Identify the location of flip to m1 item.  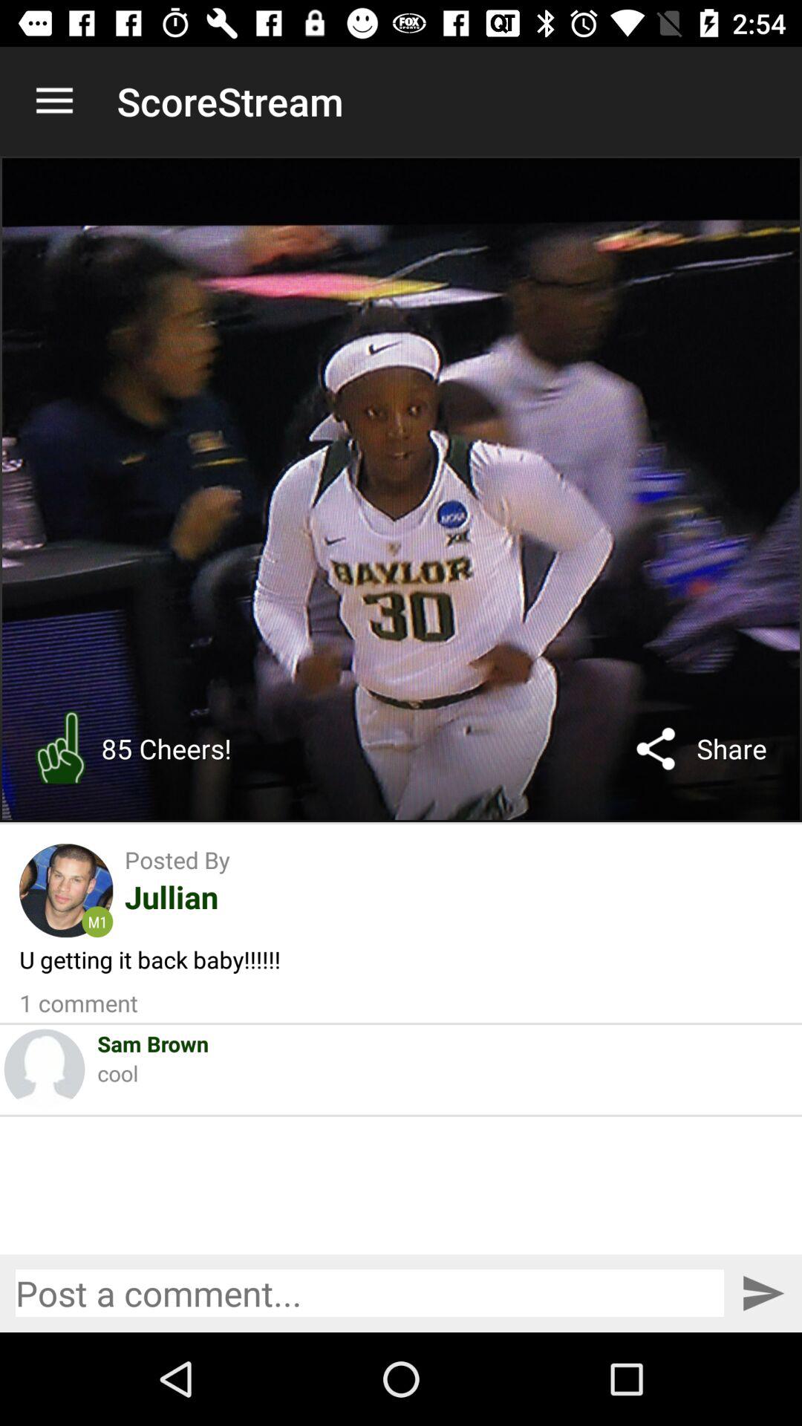
(97, 922).